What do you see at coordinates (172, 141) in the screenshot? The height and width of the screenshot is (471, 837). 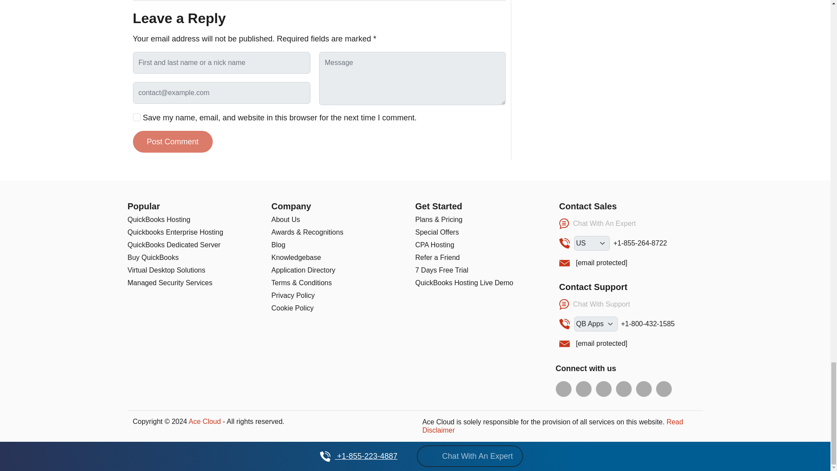 I see `Post Comment` at bounding box center [172, 141].